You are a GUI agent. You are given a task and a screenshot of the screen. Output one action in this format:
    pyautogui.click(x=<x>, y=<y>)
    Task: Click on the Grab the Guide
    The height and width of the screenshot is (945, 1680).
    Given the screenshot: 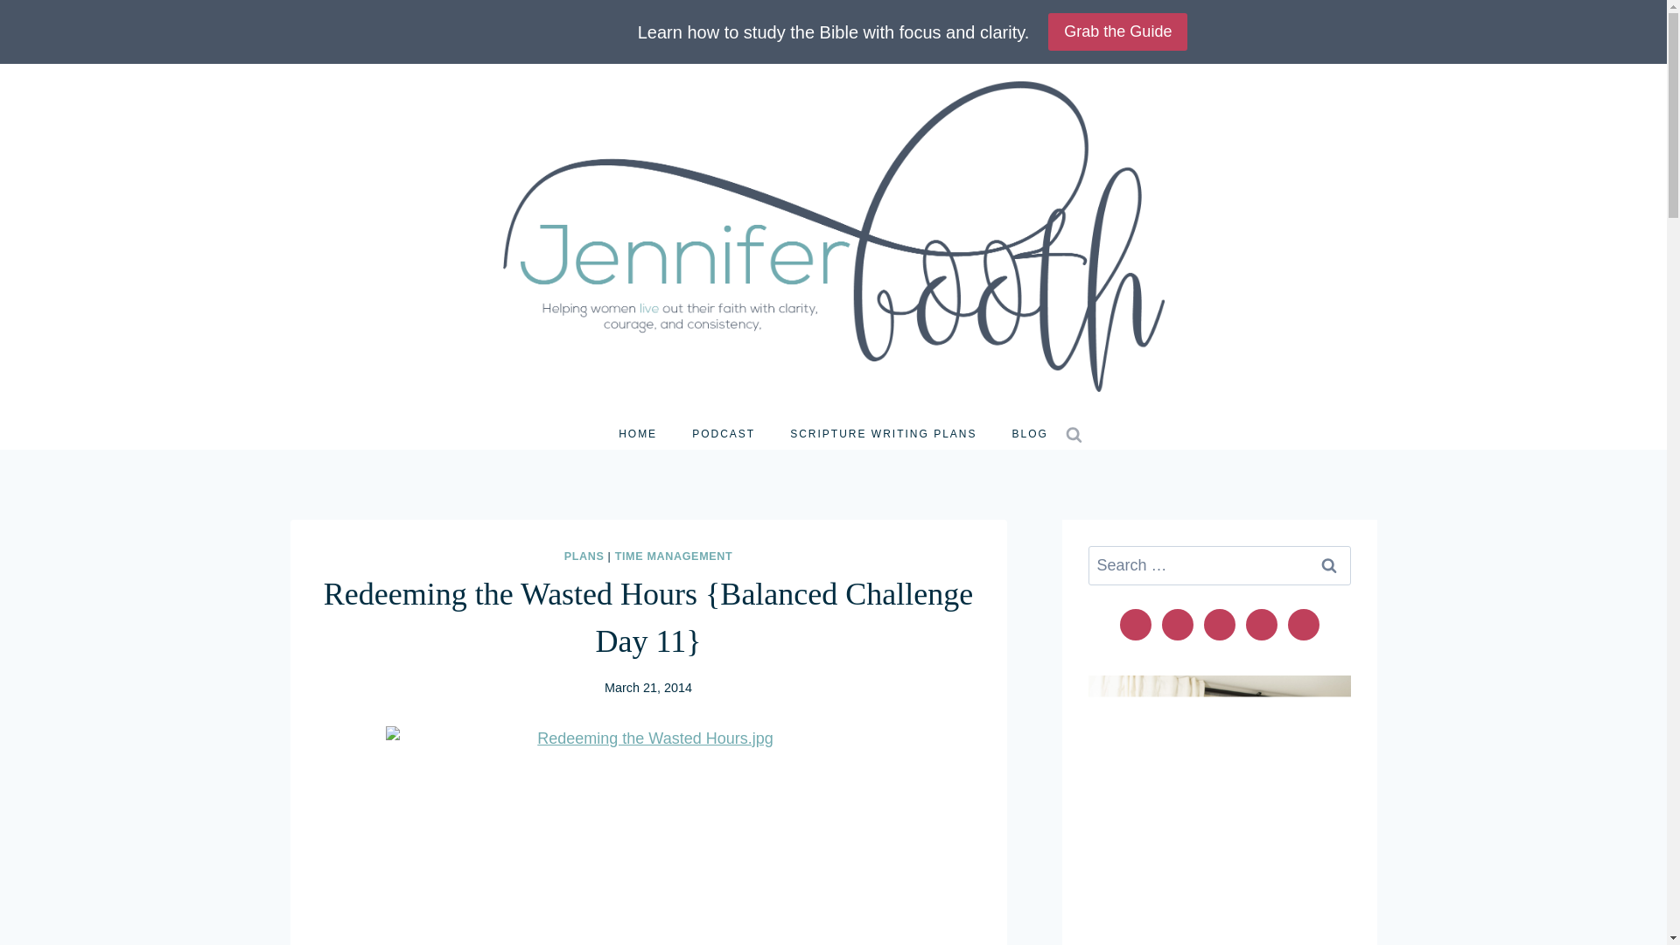 What is the action you would take?
    pyautogui.click(x=1118, y=31)
    